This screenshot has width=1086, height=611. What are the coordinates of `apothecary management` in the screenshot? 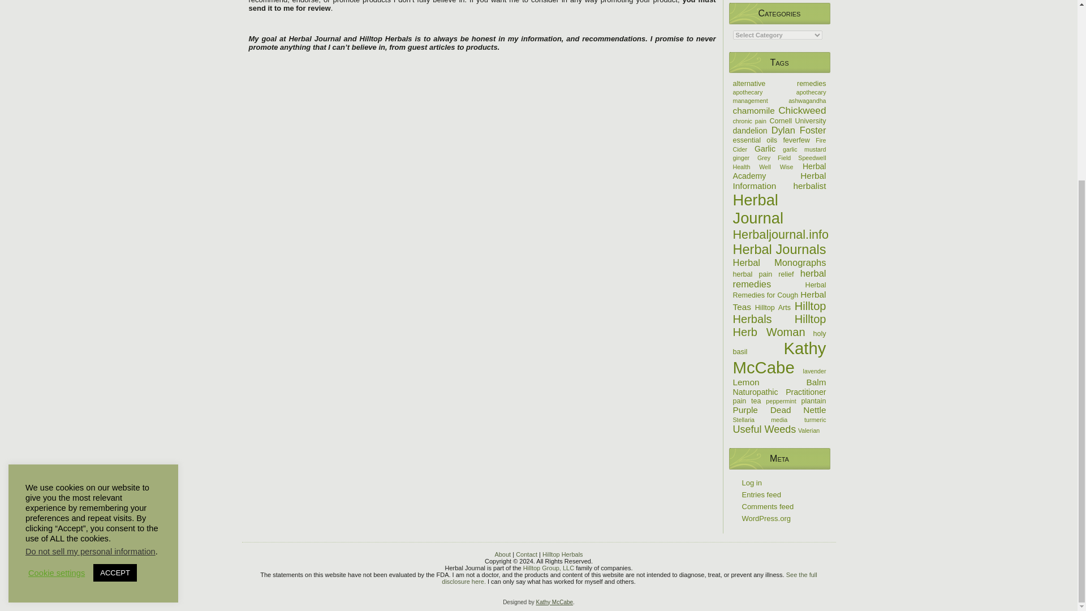 It's located at (779, 96).